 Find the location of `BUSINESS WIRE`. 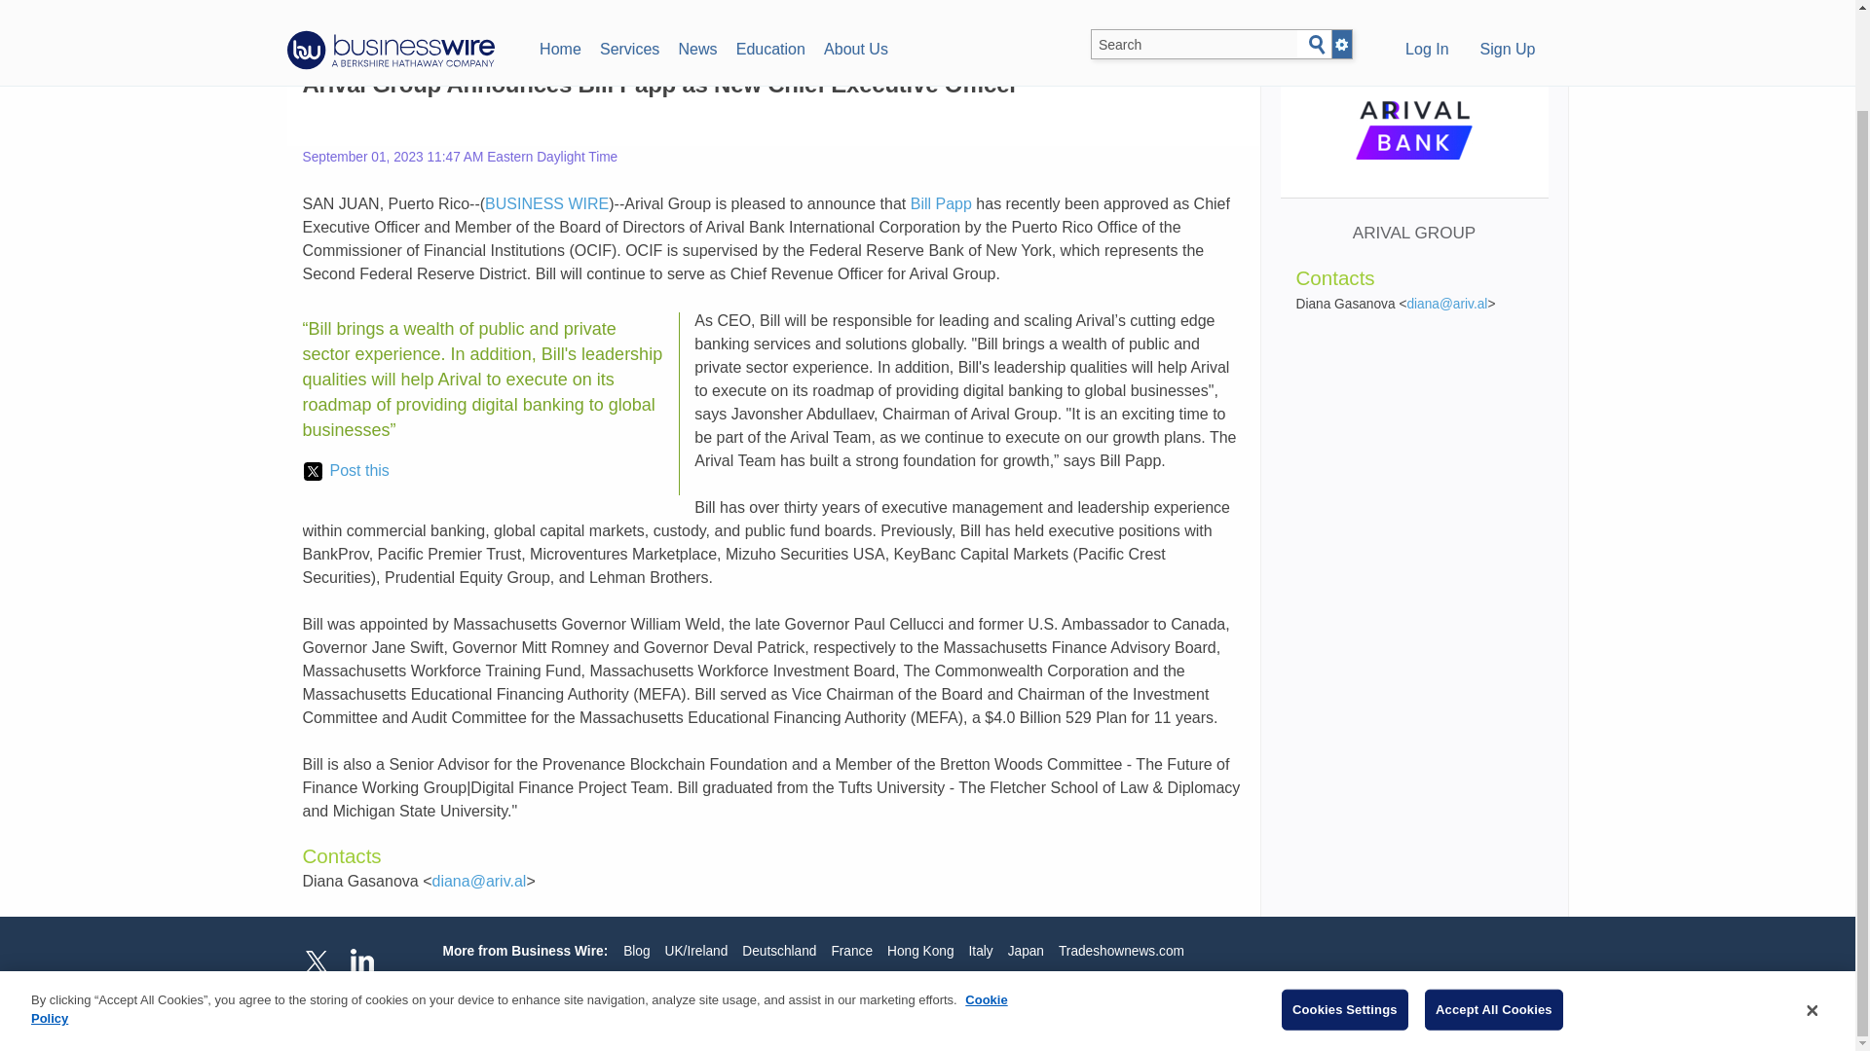

BUSINESS WIRE is located at coordinates (546, 203).